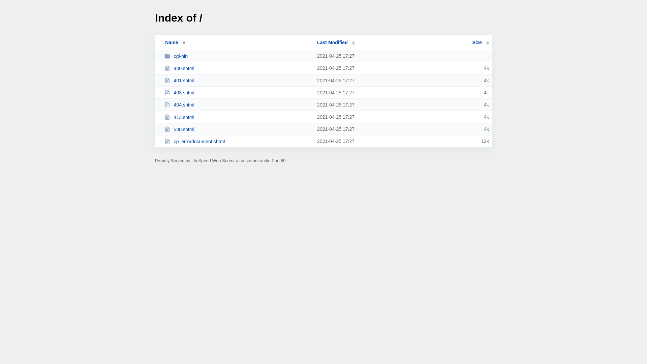  What do you see at coordinates (238, 117) in the screenshot?
I see `413.shtml` at bounding box center [238, 117].